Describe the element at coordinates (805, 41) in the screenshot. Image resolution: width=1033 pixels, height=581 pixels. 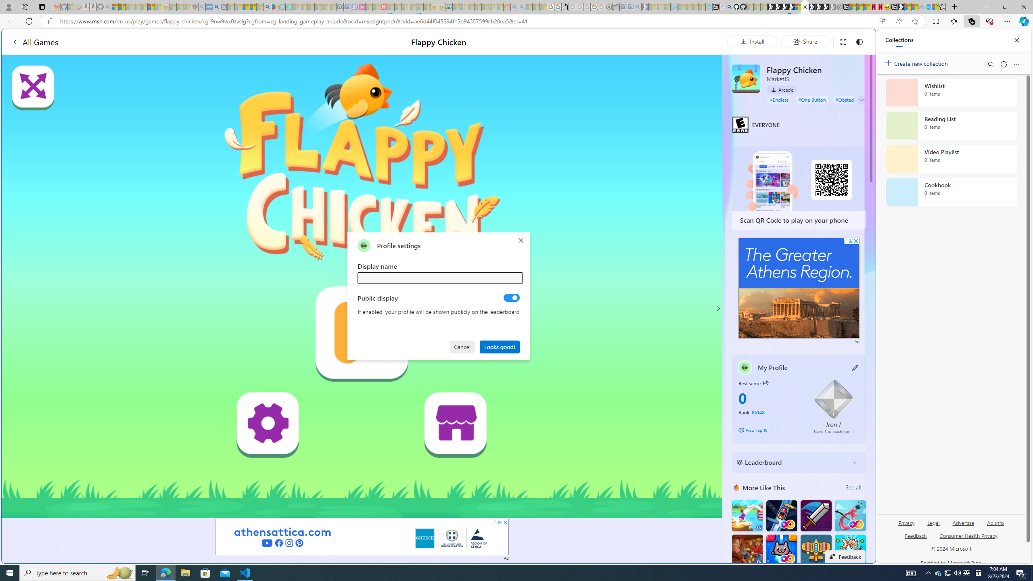
I see `Share` at that location.